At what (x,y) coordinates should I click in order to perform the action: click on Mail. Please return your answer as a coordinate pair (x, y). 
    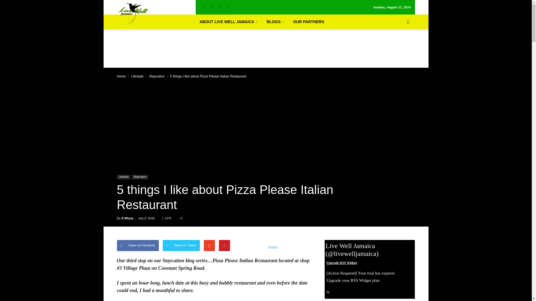
    Looking at the image, I should click on (221, 7).